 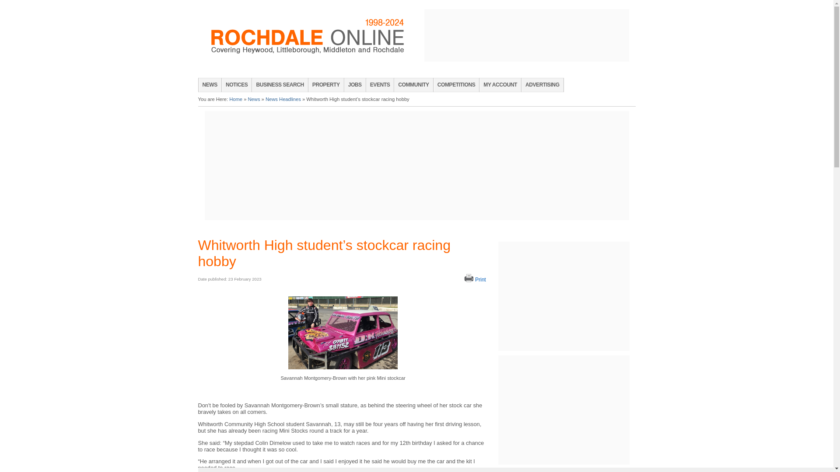 I want to click on COMMUNITY, so click(x=413, y=85).